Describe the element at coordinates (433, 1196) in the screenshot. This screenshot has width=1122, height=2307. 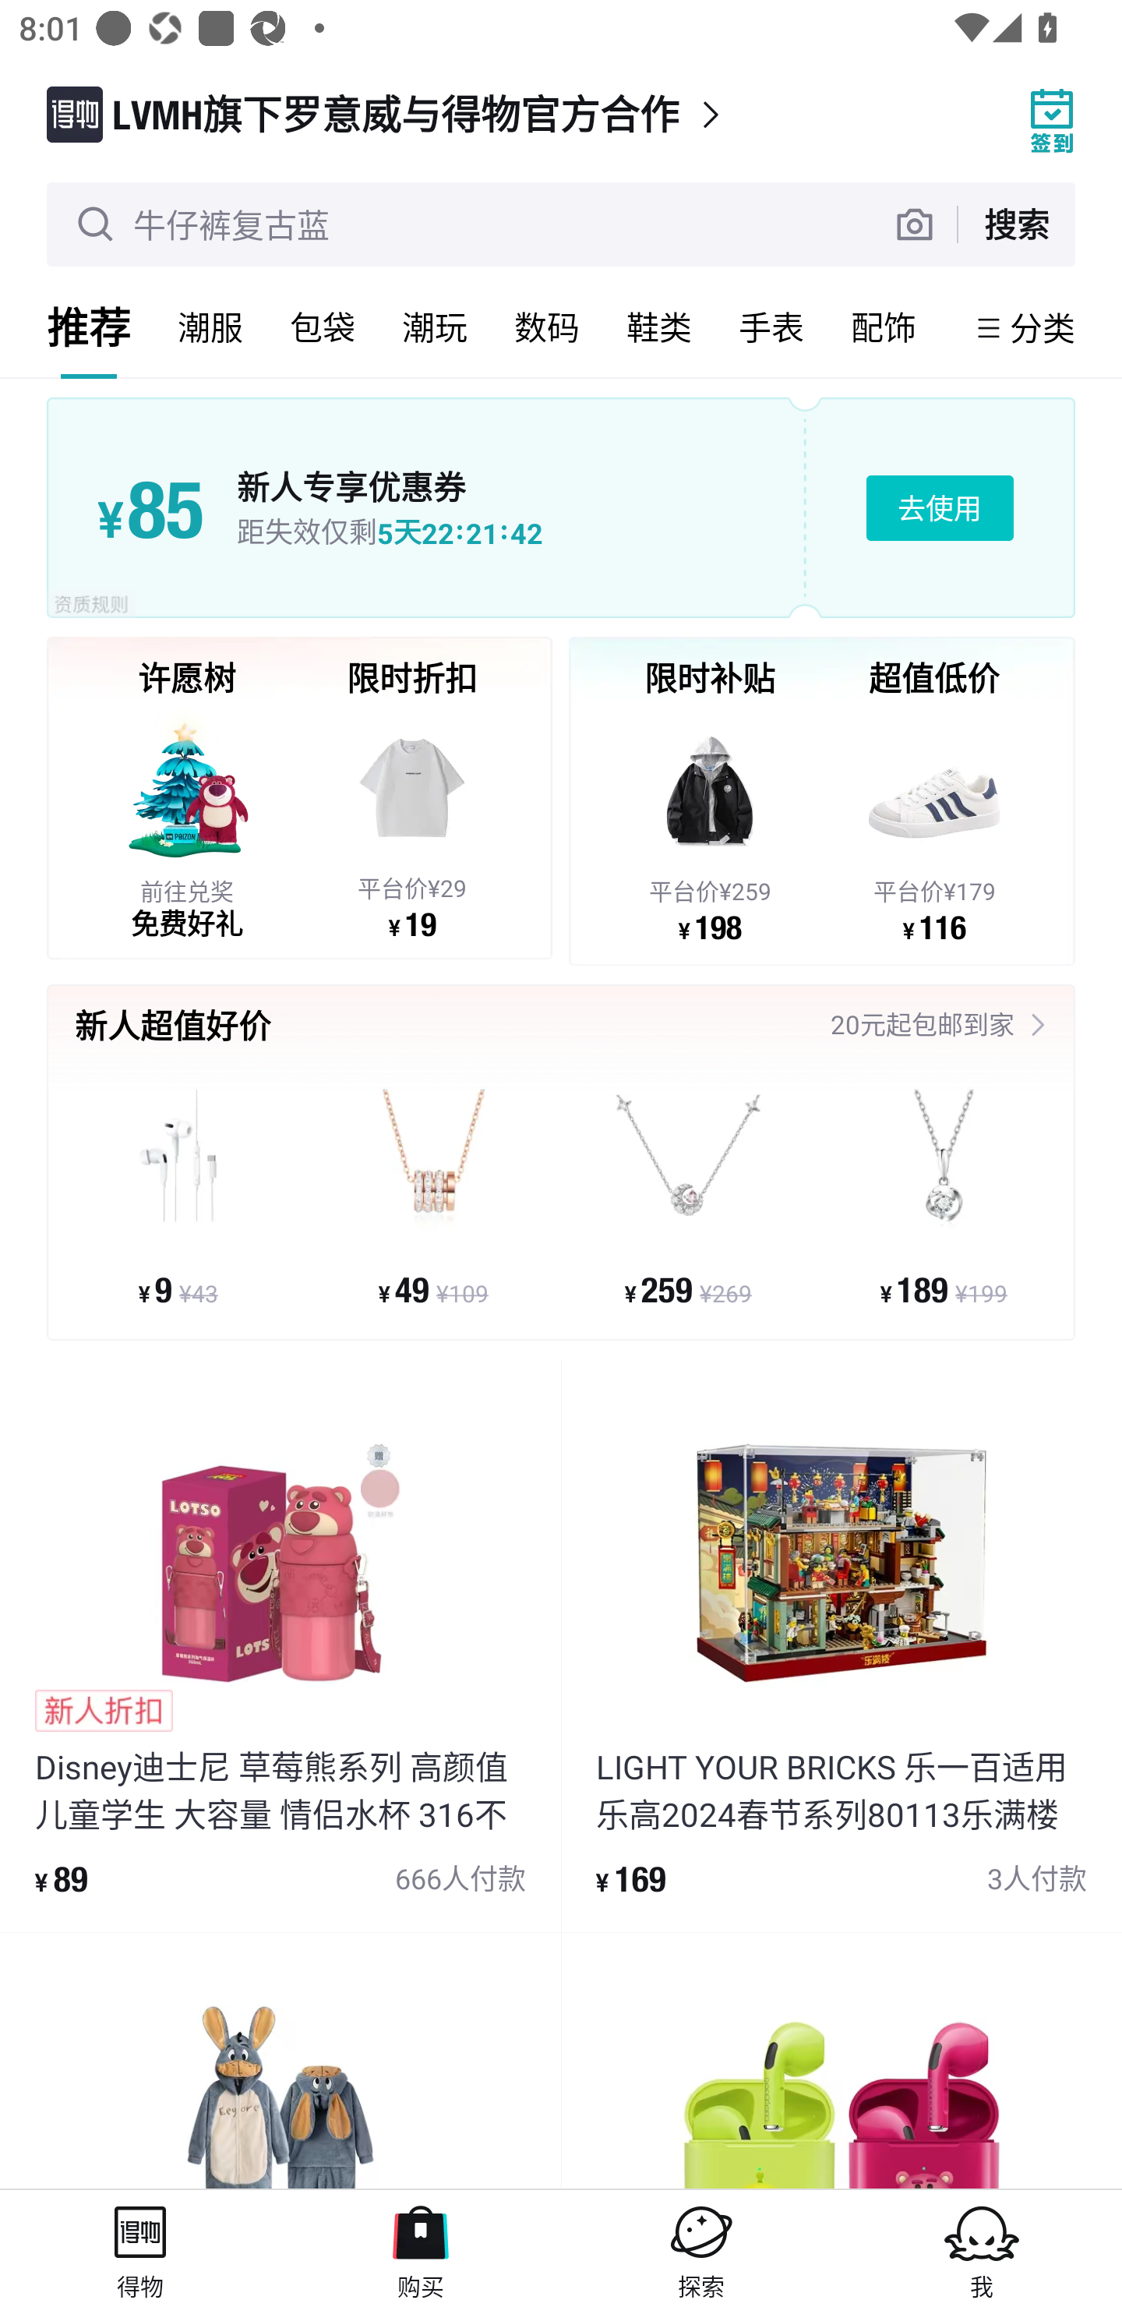
I see `¥ 49 ¥109` at that location.